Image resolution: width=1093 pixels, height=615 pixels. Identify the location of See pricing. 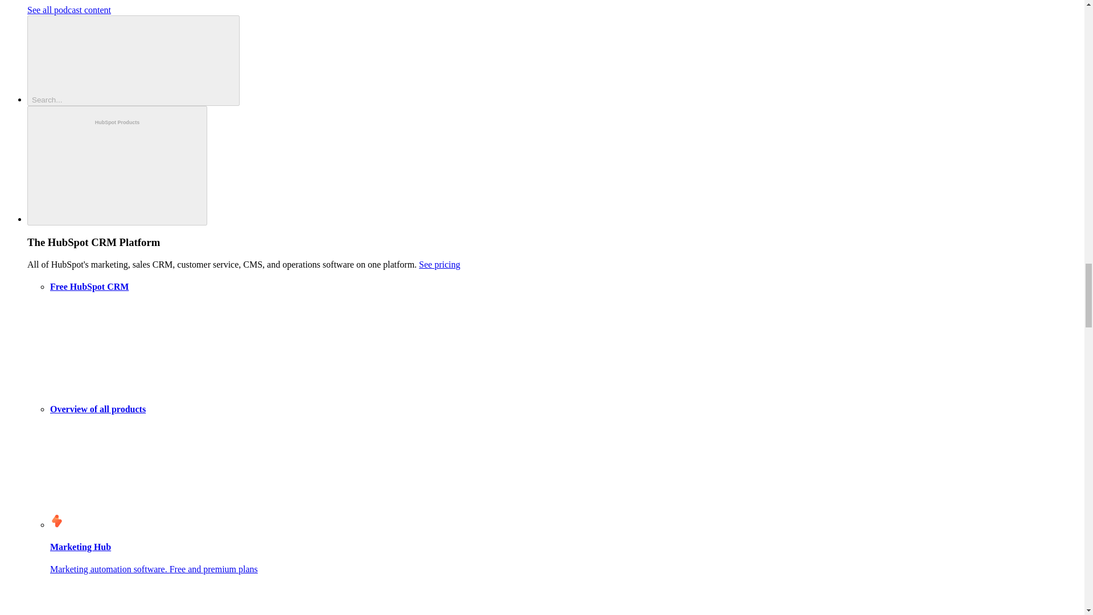
(439, 264).